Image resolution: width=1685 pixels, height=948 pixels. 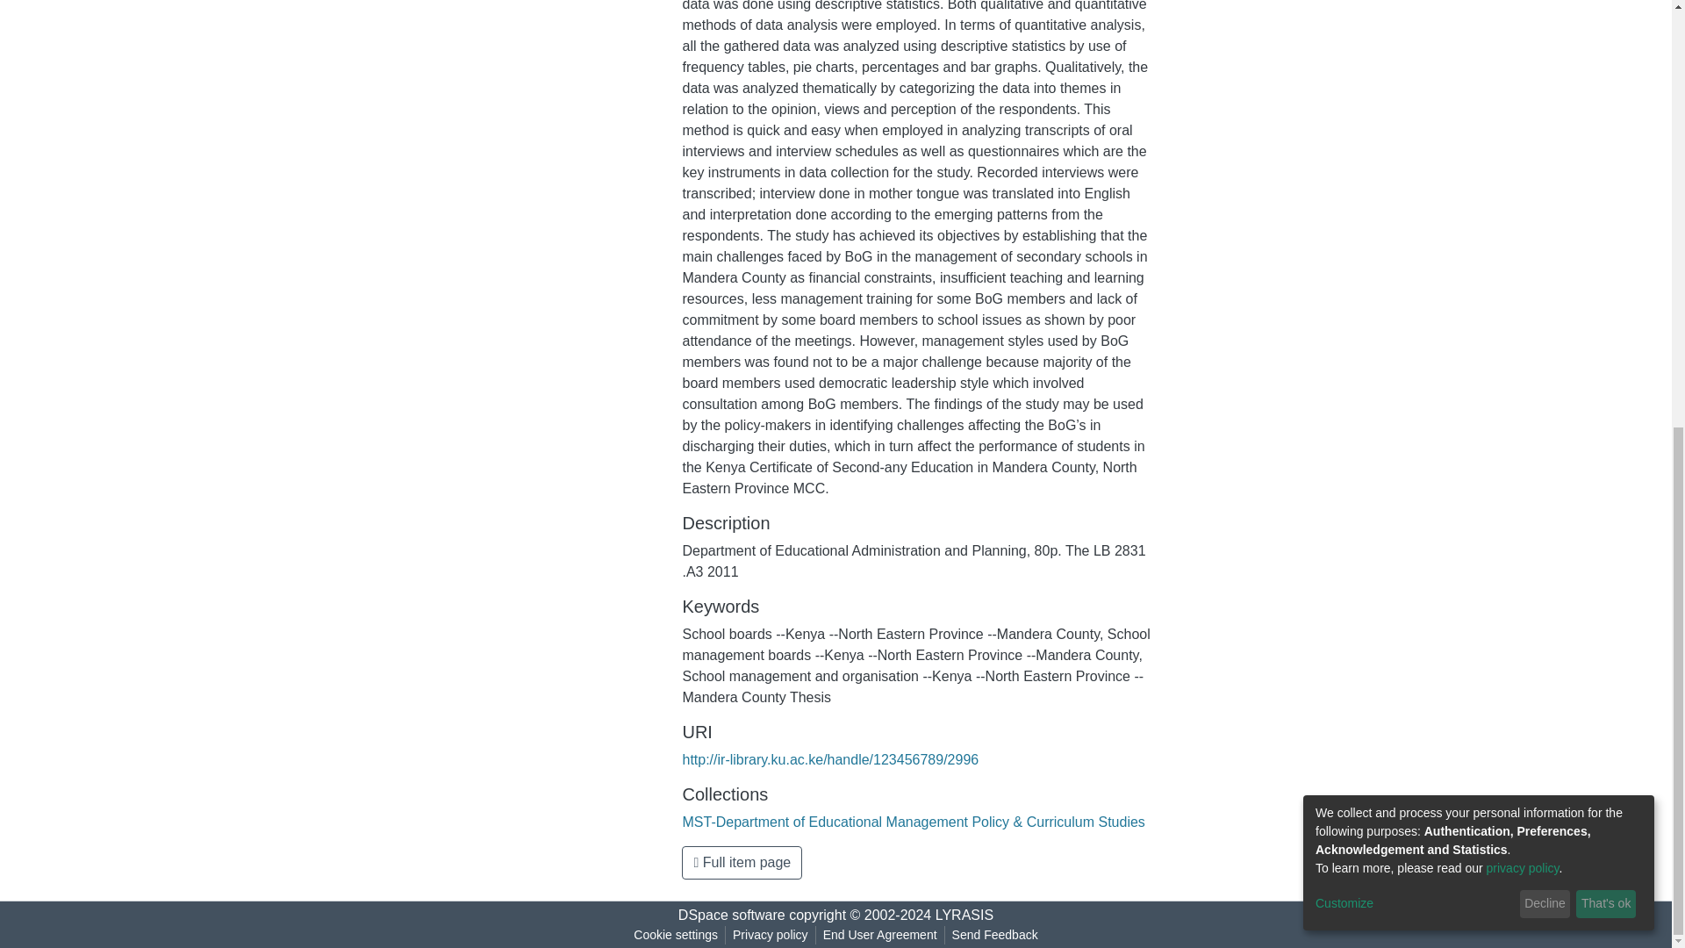 What do you see at coordinates (1523, 93) in the screenshot?
I see `privacy policy` at bounding box center [1523, 93].